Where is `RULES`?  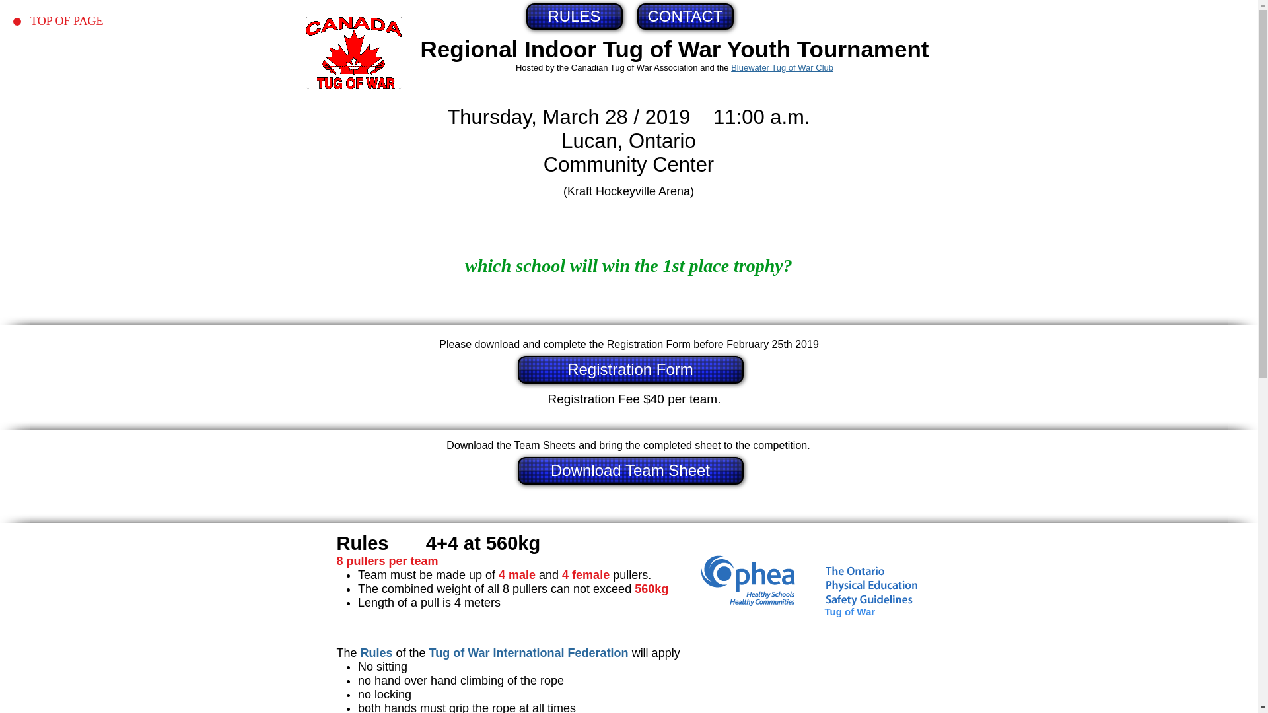 RULES is located at coordinates (79, 41).